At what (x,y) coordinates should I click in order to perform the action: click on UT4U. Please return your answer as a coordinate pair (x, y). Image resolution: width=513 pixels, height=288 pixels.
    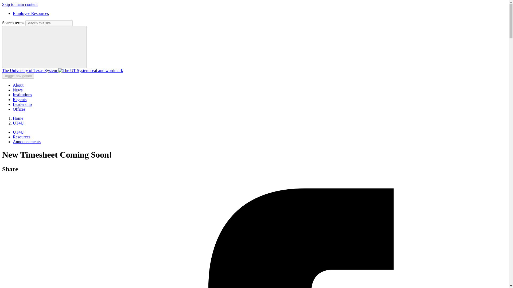
    Looking at the image, I should click on (18, 132).